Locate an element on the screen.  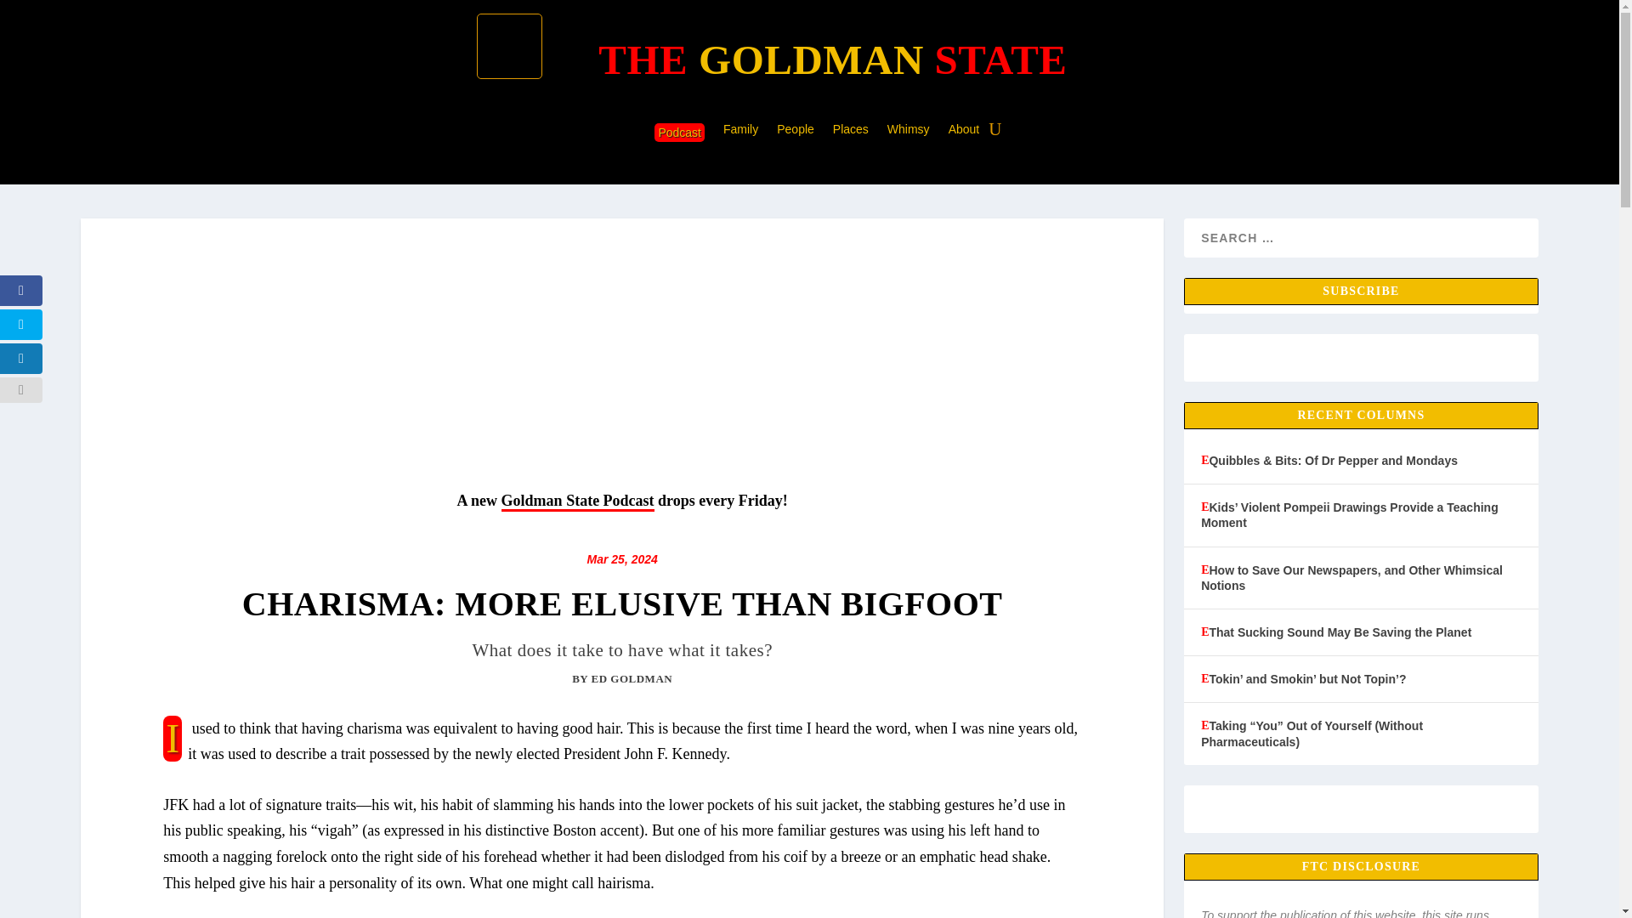
About is located at coordinates (964, 133).